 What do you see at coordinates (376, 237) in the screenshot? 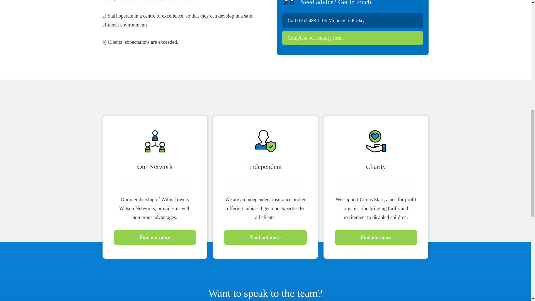
I see `Find out more` at bounding box center [376, 237].